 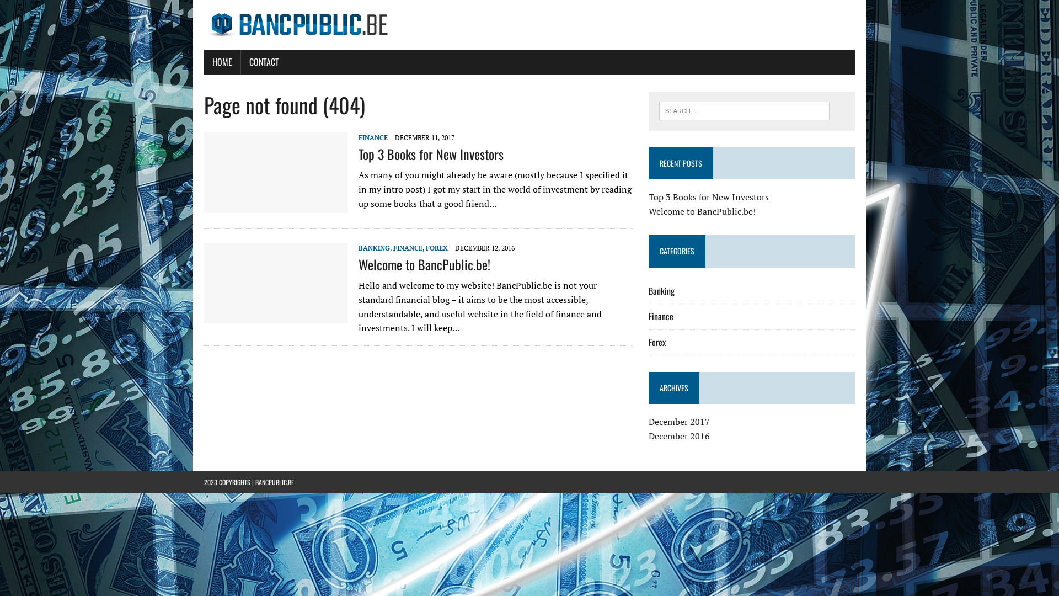 I want to click on Welcome to BancPublic.be!, so click(x=702, y=211).